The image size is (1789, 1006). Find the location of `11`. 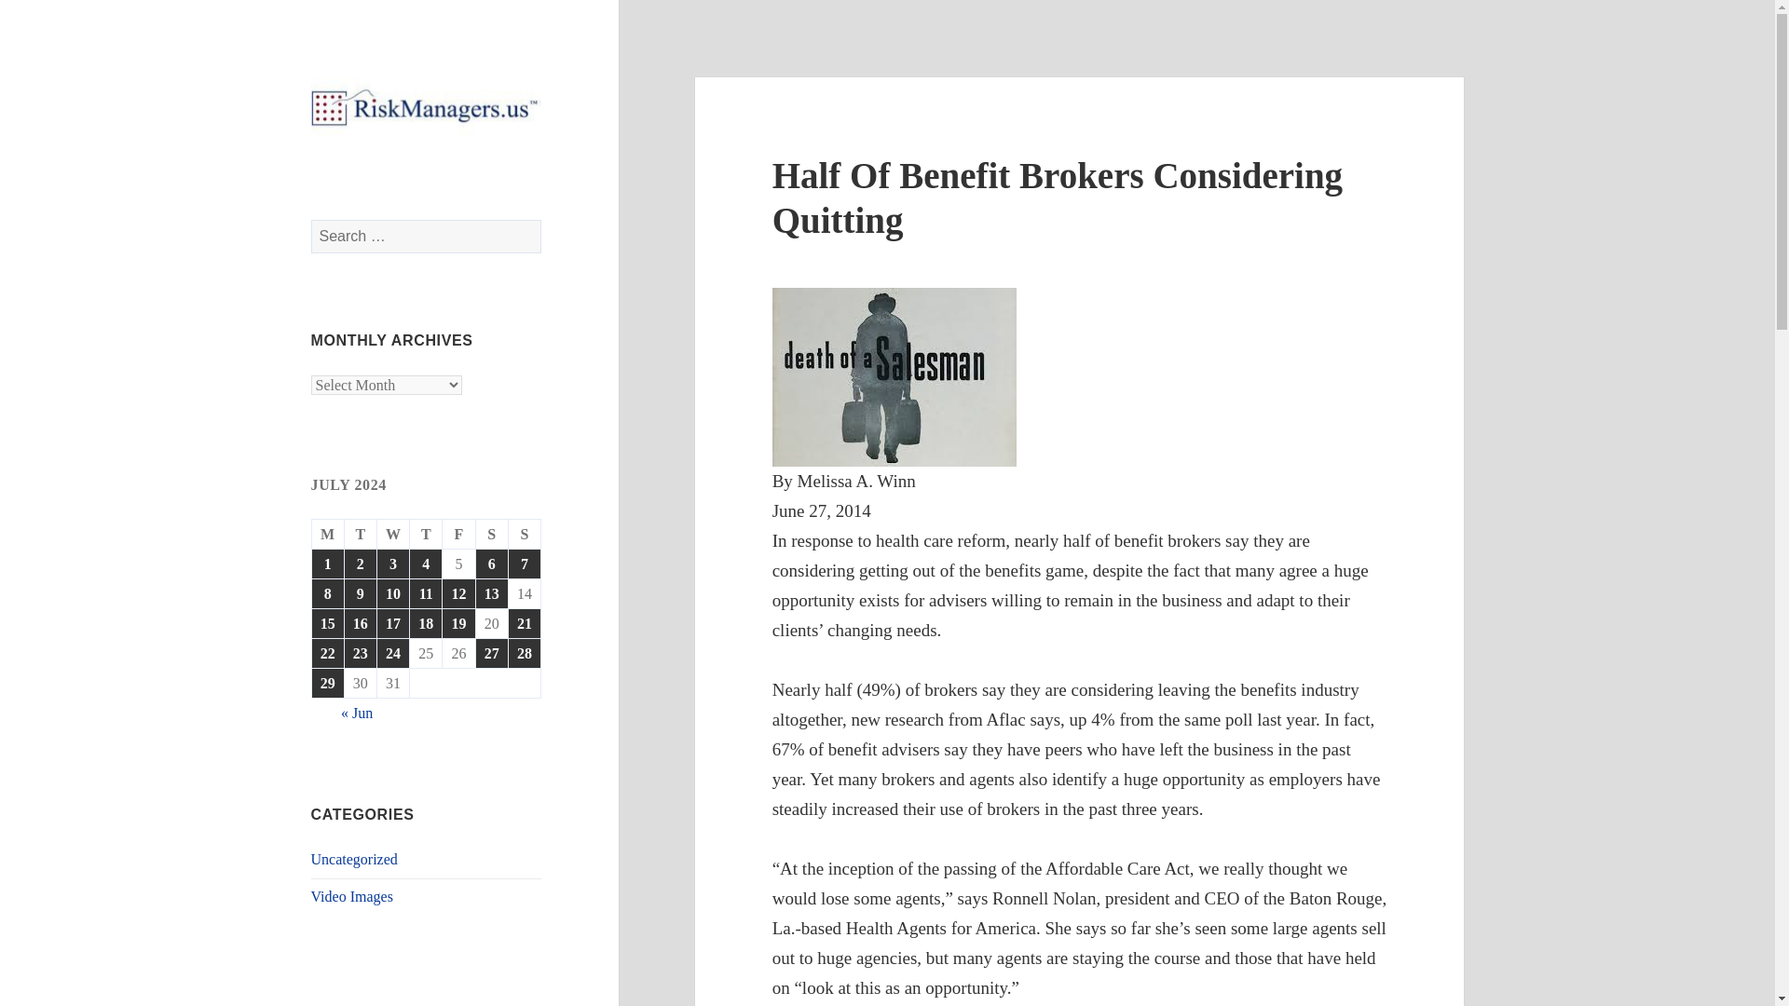

11 is located at coordinates (425, 594).